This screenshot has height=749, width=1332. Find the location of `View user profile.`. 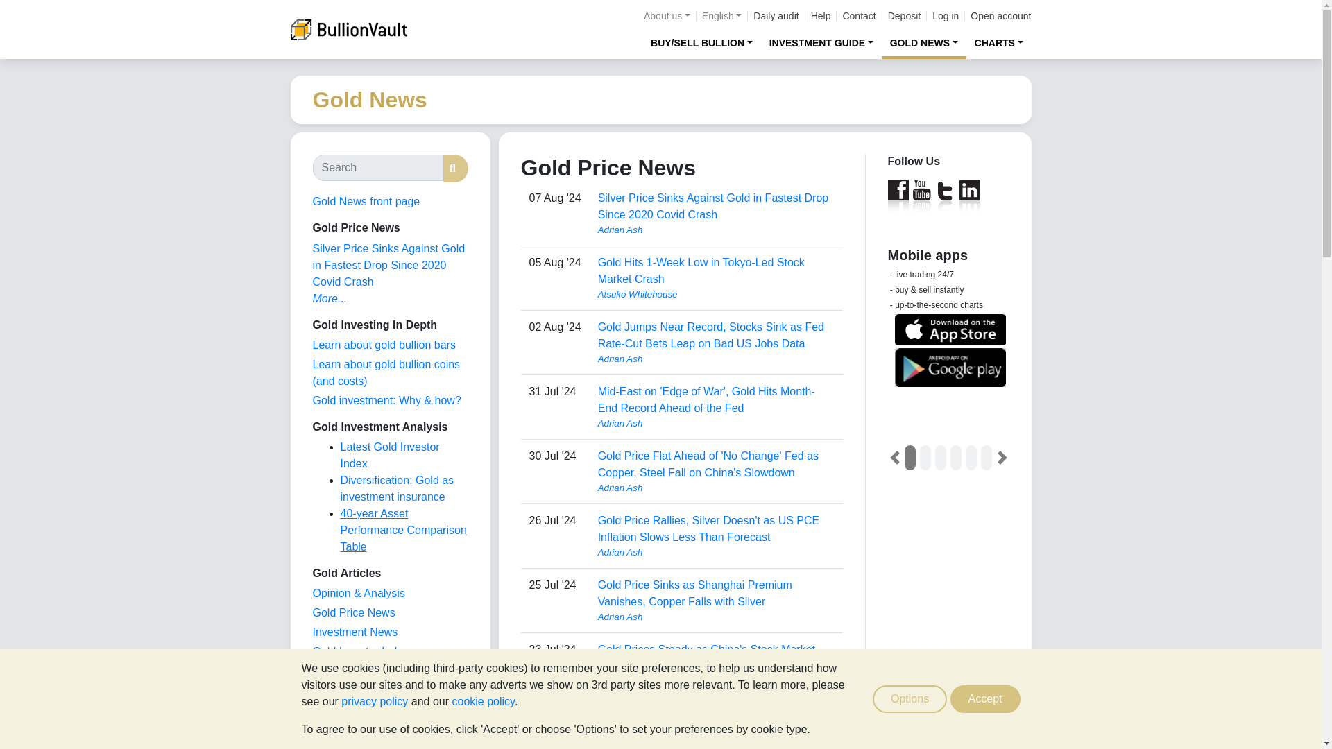

View user profile. is located at coordinates (716, 617).